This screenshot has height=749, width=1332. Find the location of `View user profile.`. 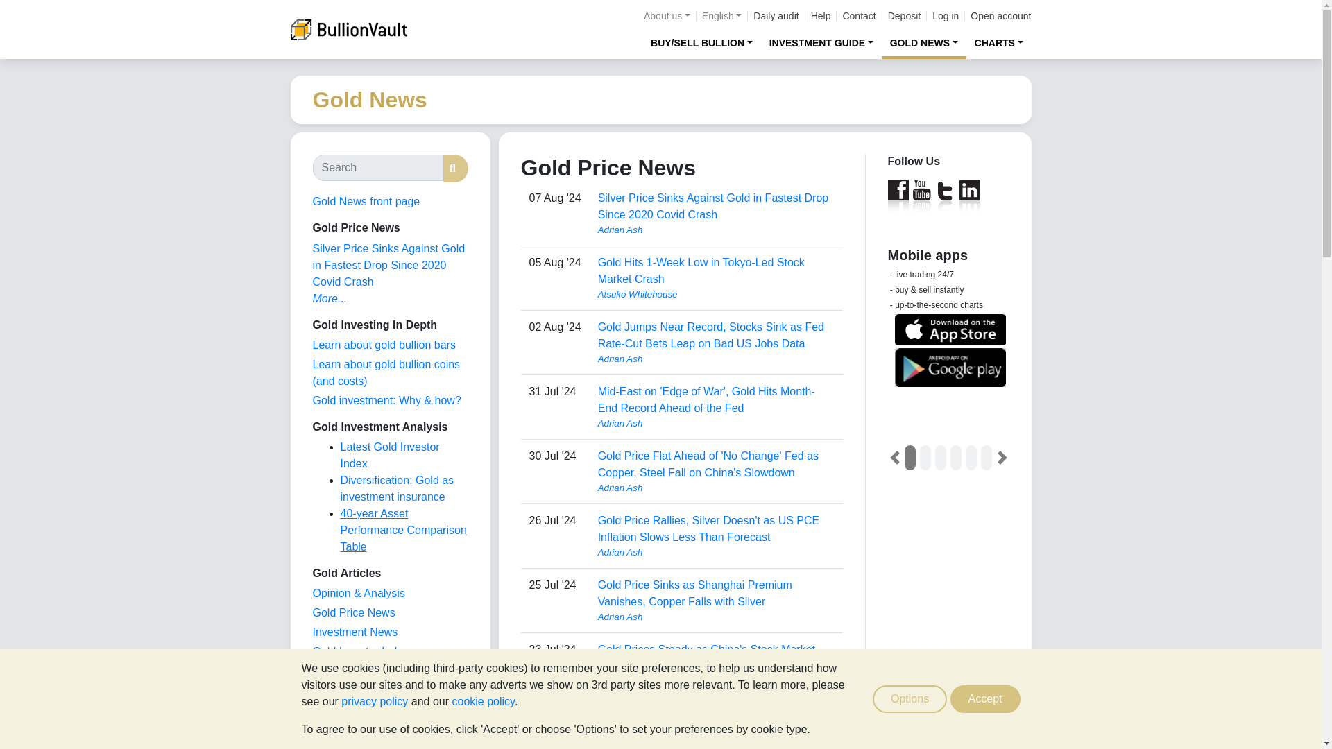

View user profile. is located at coordinates (716, 617).